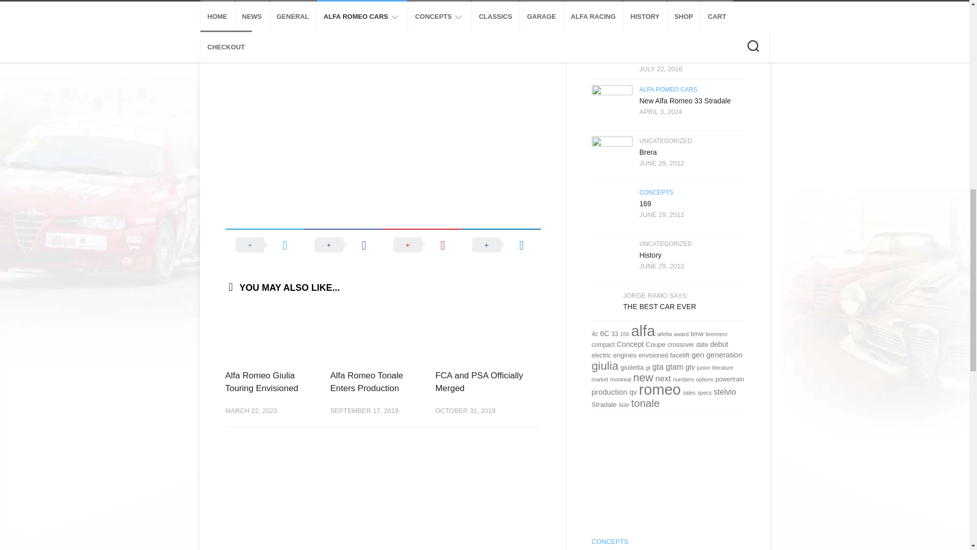 This screenshot has width=977, height=550. What do you see at coordinates (343, 245) in the screenshot?
I see `Share on Facebook` at bounding box center [343, 245].